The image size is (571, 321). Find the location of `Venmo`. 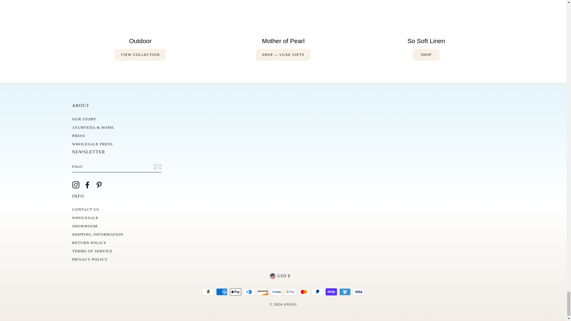

Venmo is located at coordinates (345, 292).